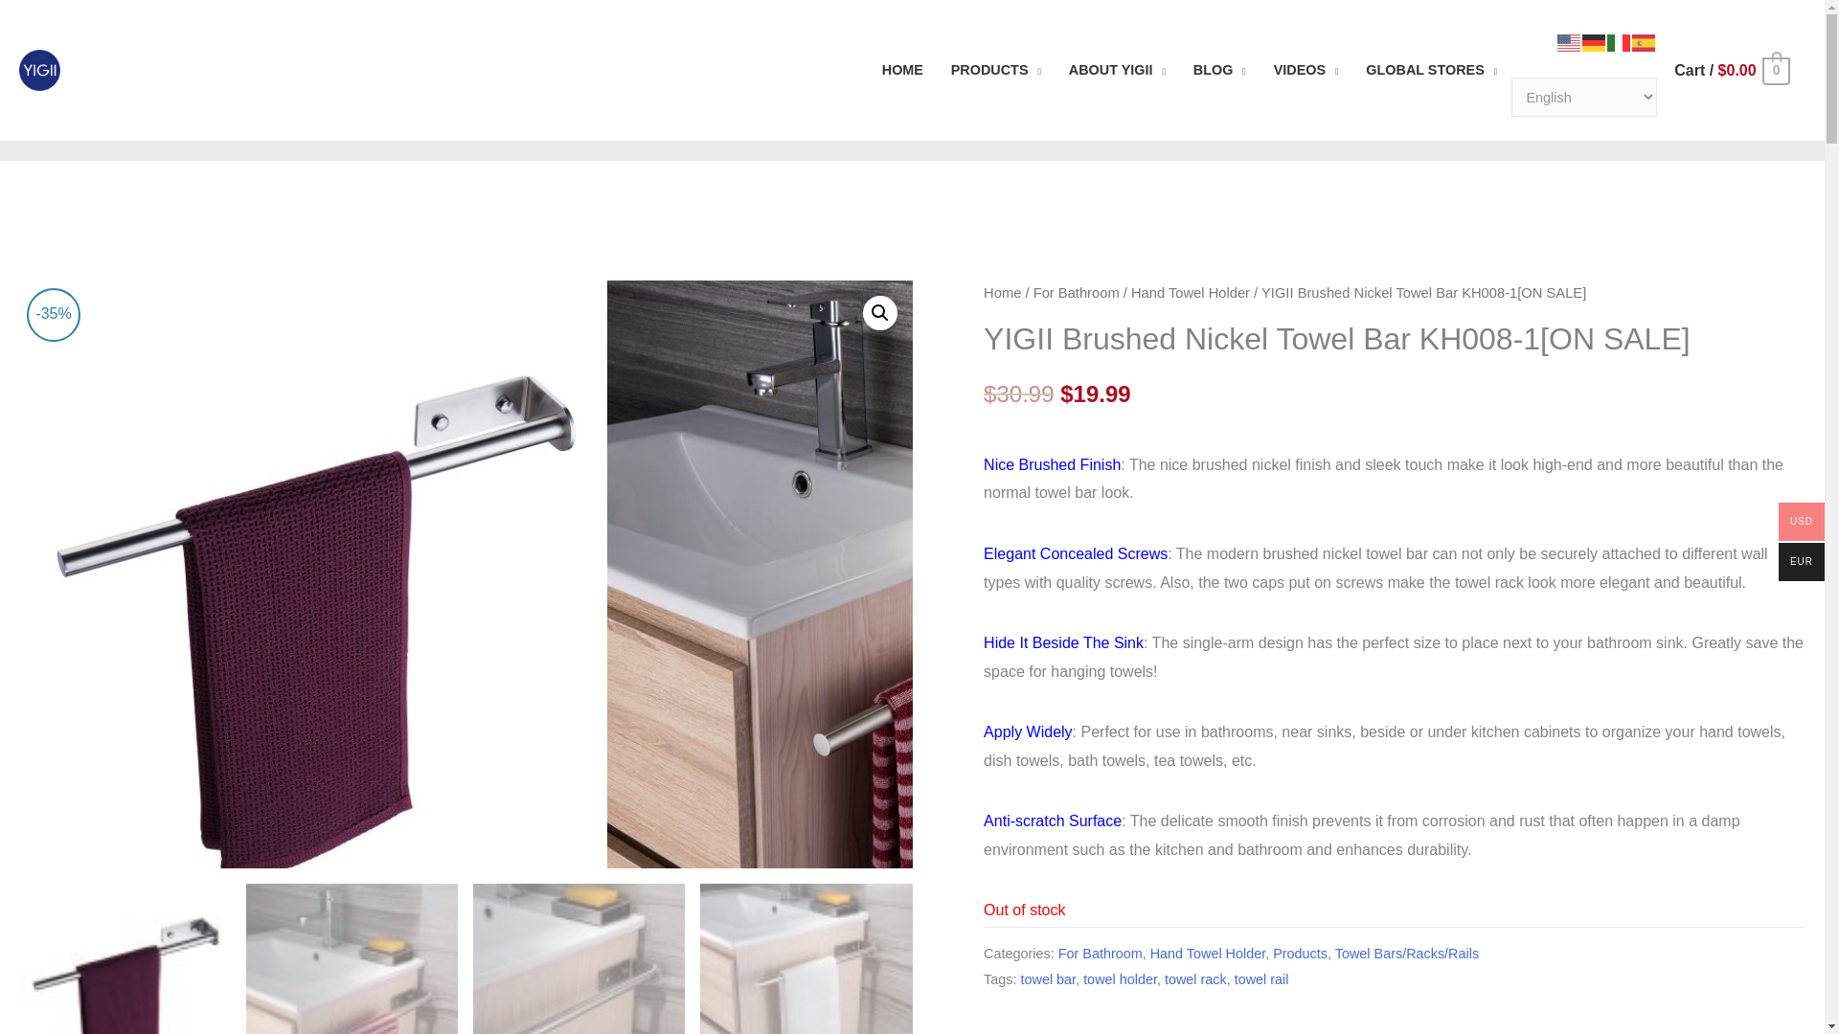 This screenshot has height=1034, width=1839. Describe the element at coordinates (1620, 41) in the screenshot. I see `Italian` at that location.